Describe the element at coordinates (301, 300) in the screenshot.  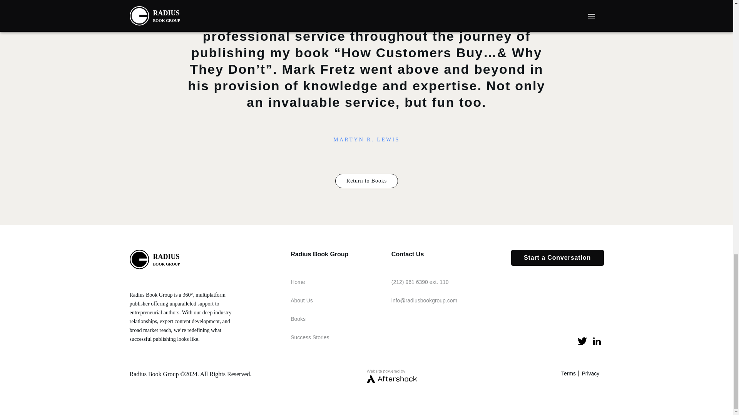
I see `About Us` at that location.